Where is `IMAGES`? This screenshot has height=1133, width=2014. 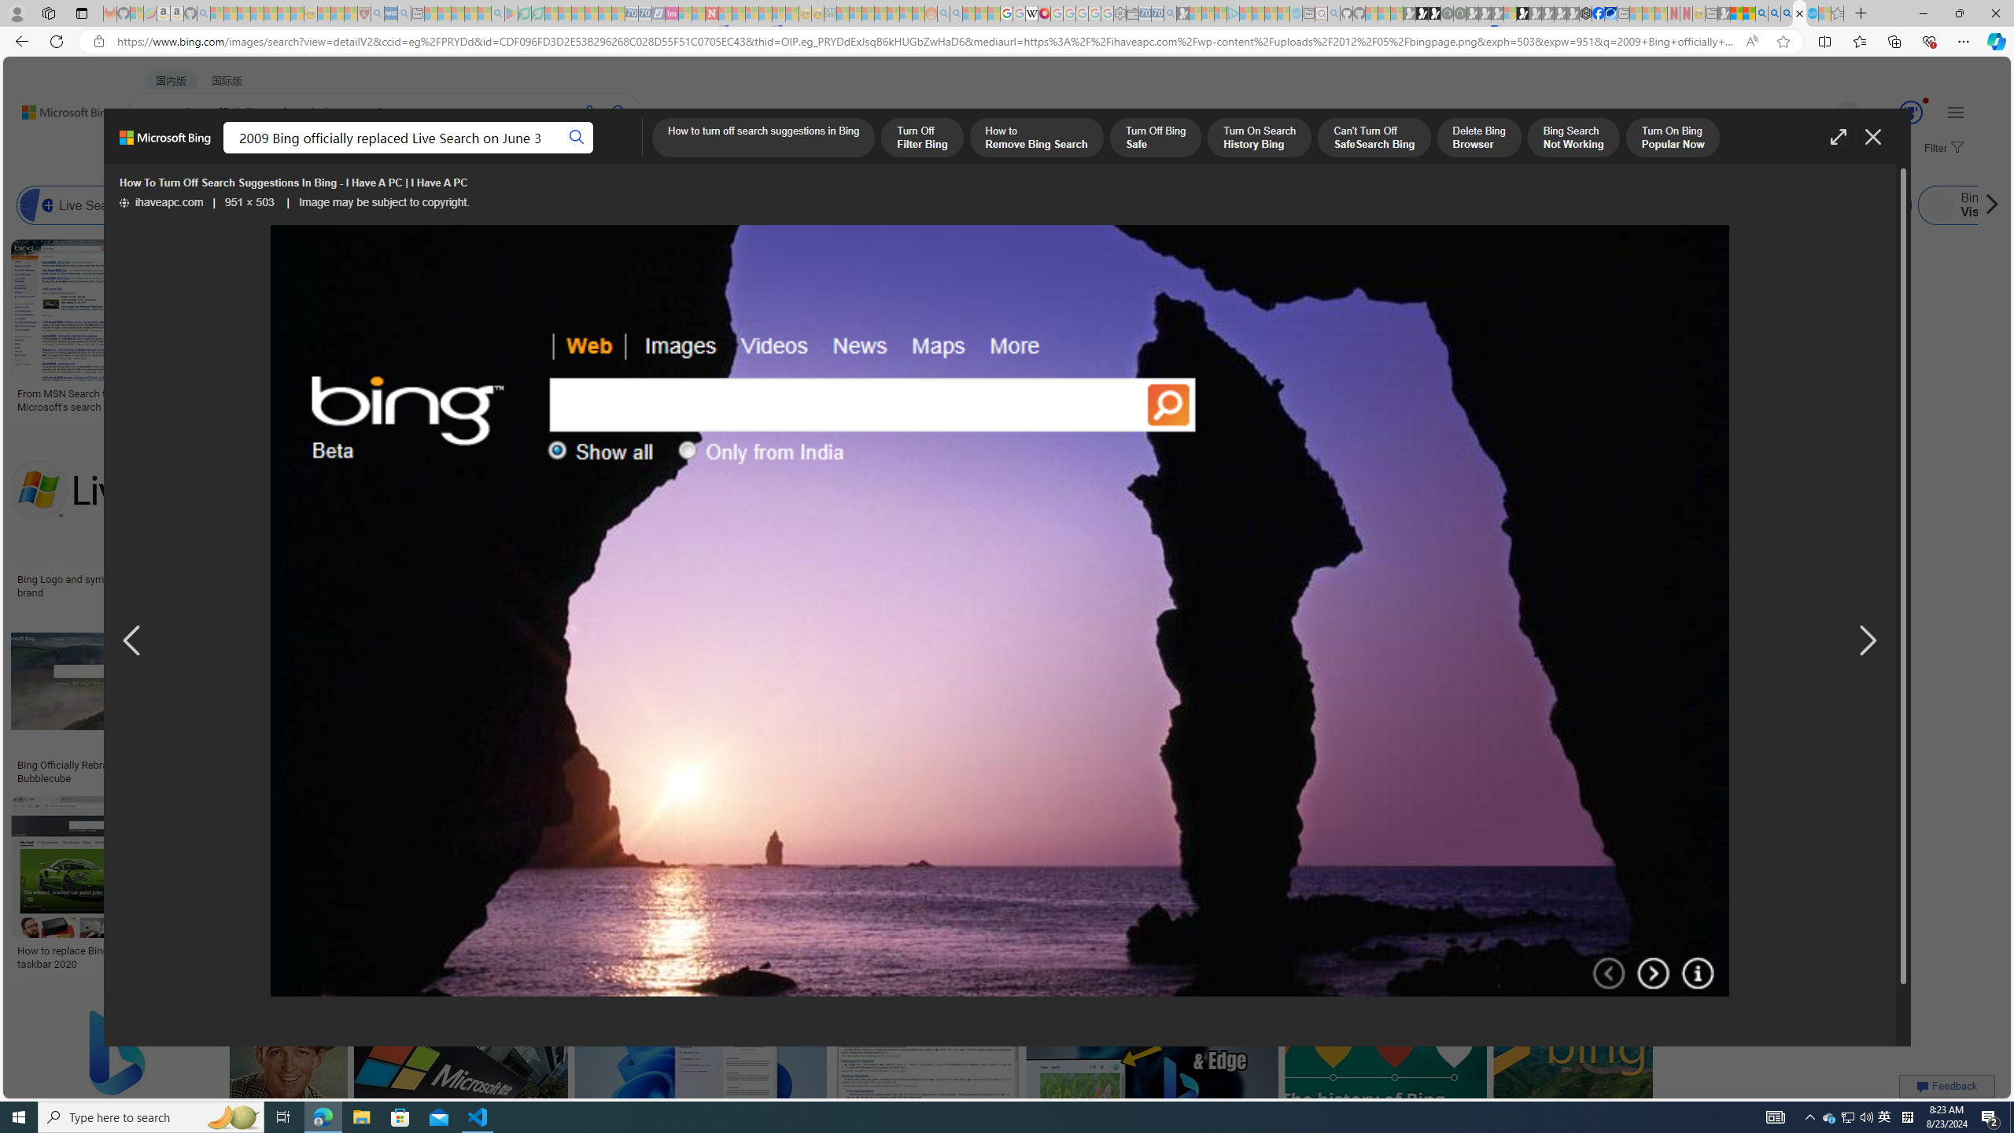
IMAGES is located at coordinates (283, 156).